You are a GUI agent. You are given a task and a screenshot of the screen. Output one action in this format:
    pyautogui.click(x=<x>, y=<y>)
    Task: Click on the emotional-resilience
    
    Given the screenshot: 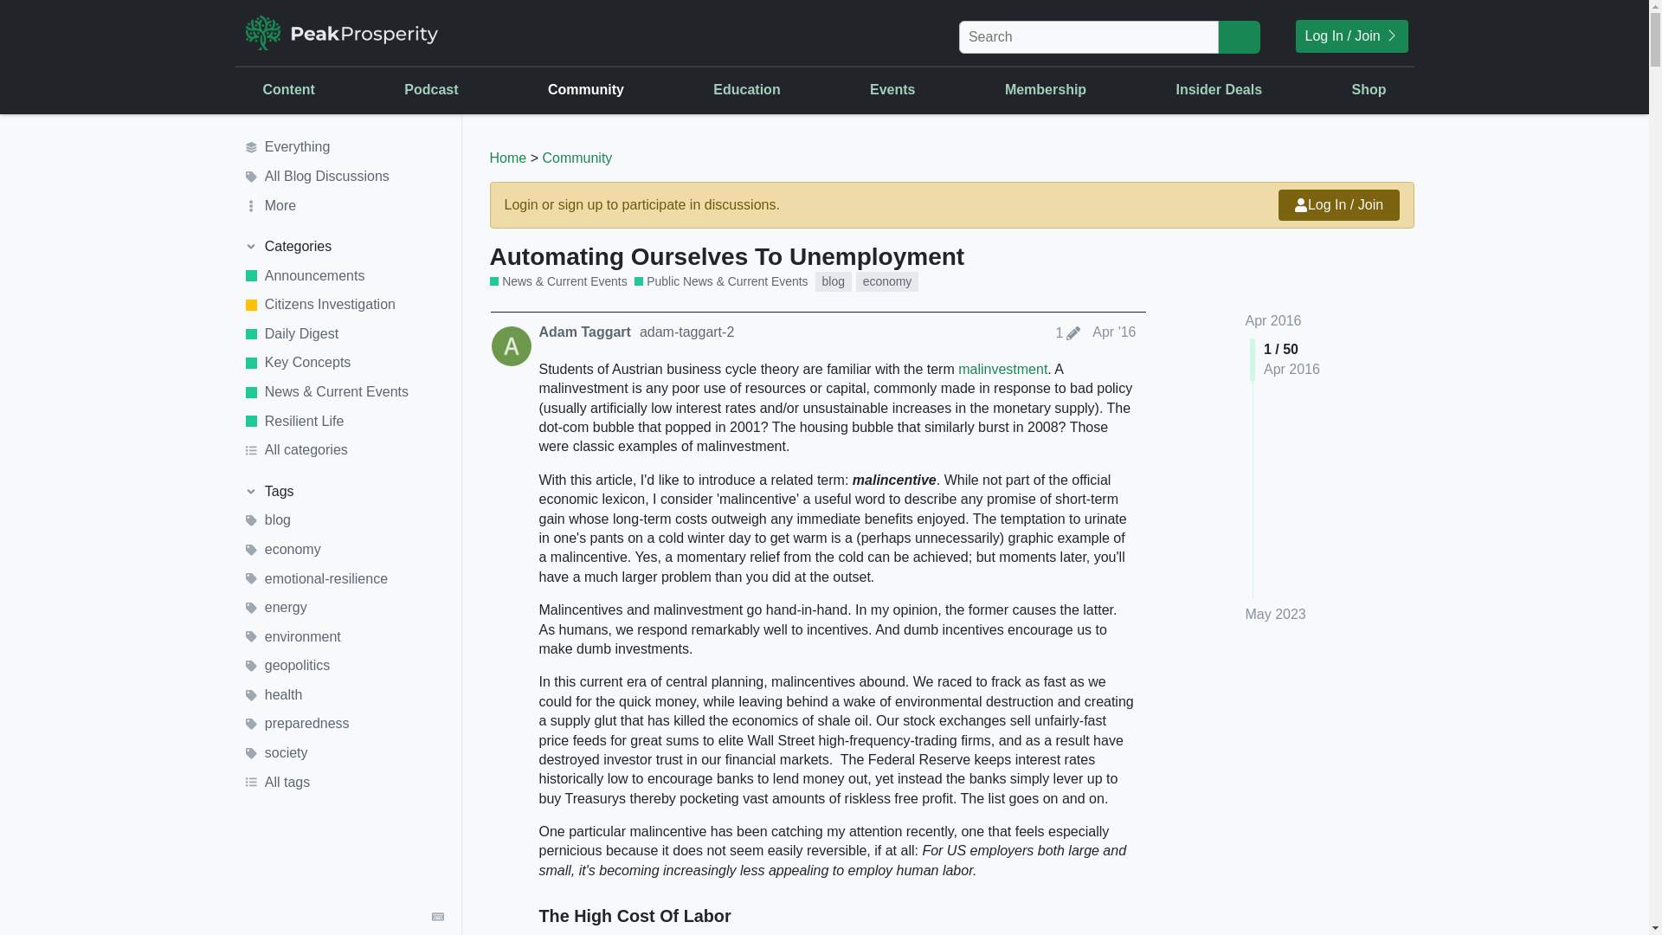 What is the action you would take?
    pyautogui.click(x=344, y=578)
    